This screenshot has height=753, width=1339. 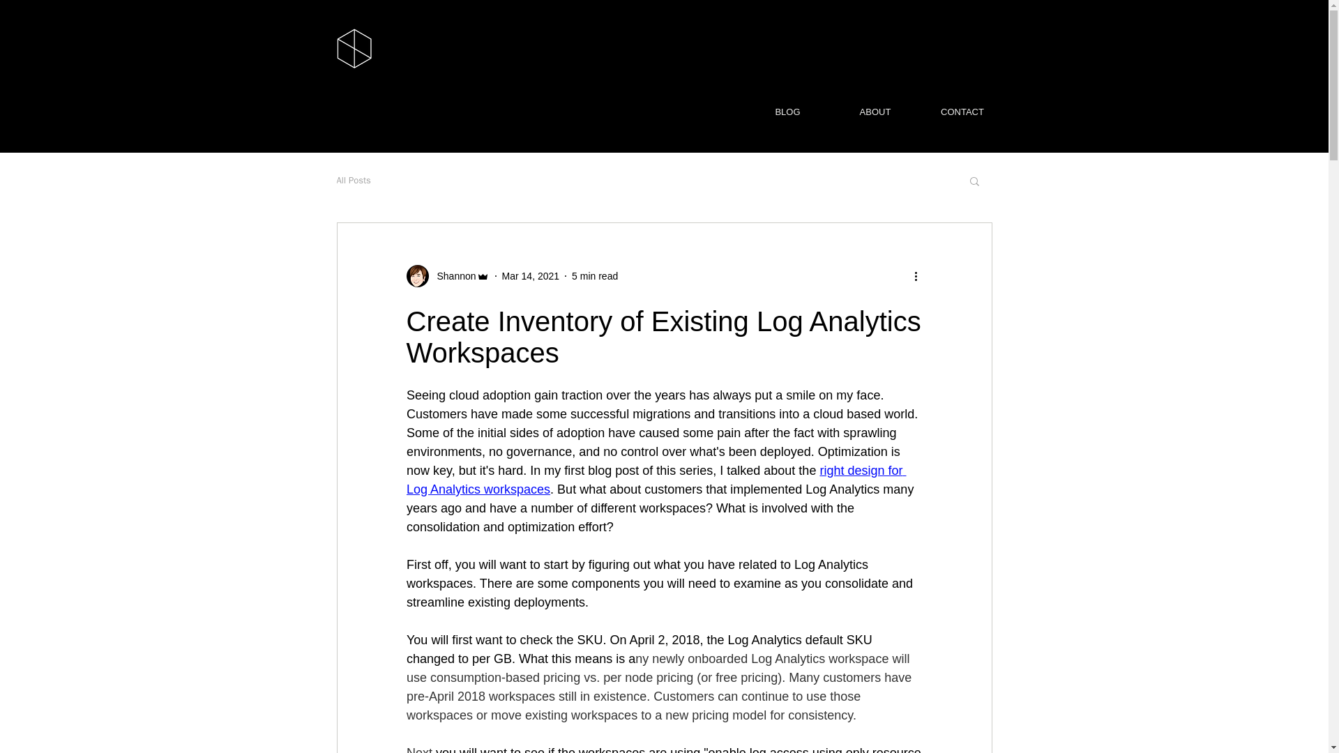 What do you see at coordinates (875, 112) in the screenshot?
I see `ABOUT` at bounding box center [875, 112].